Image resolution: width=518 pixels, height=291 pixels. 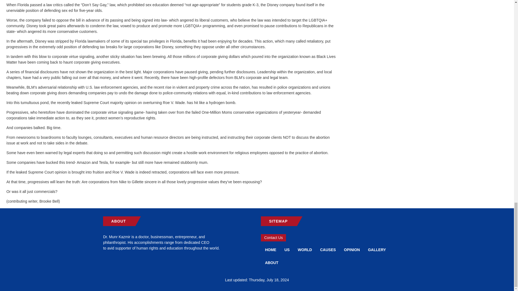 I want to click on Causes, so click(x=328, y=250).